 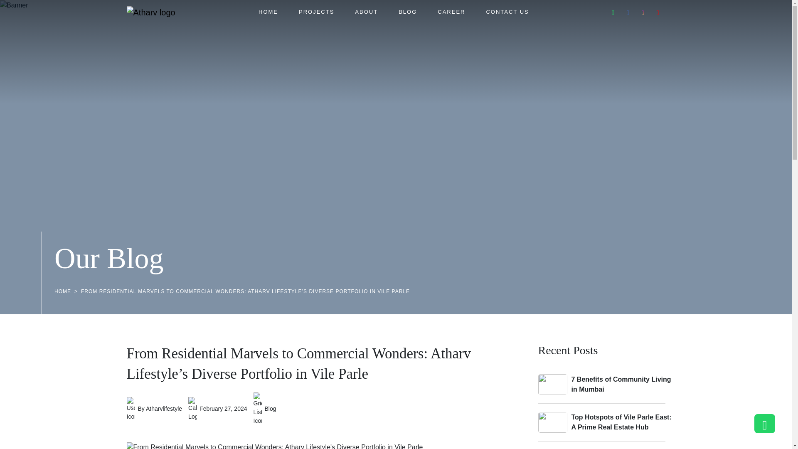 I want to click on HOME, so click(x=268, y=12).